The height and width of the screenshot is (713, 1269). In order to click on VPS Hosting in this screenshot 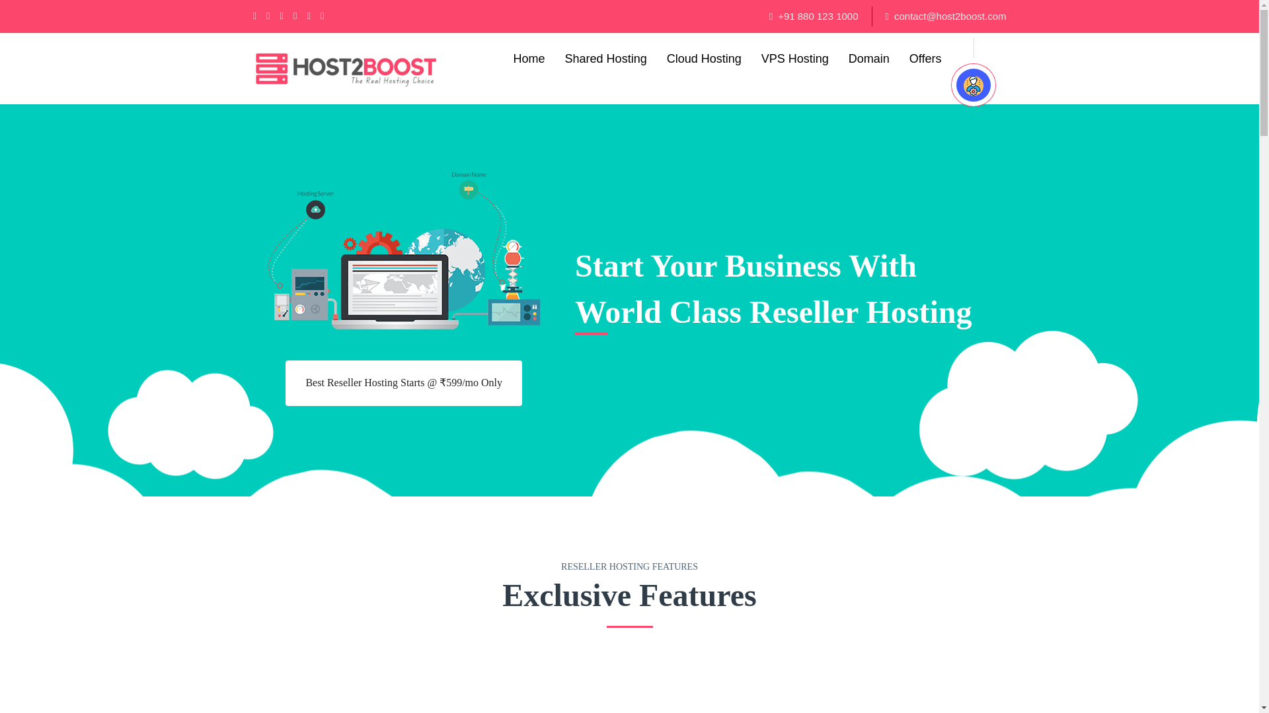, I will do `click(794, 58)`.